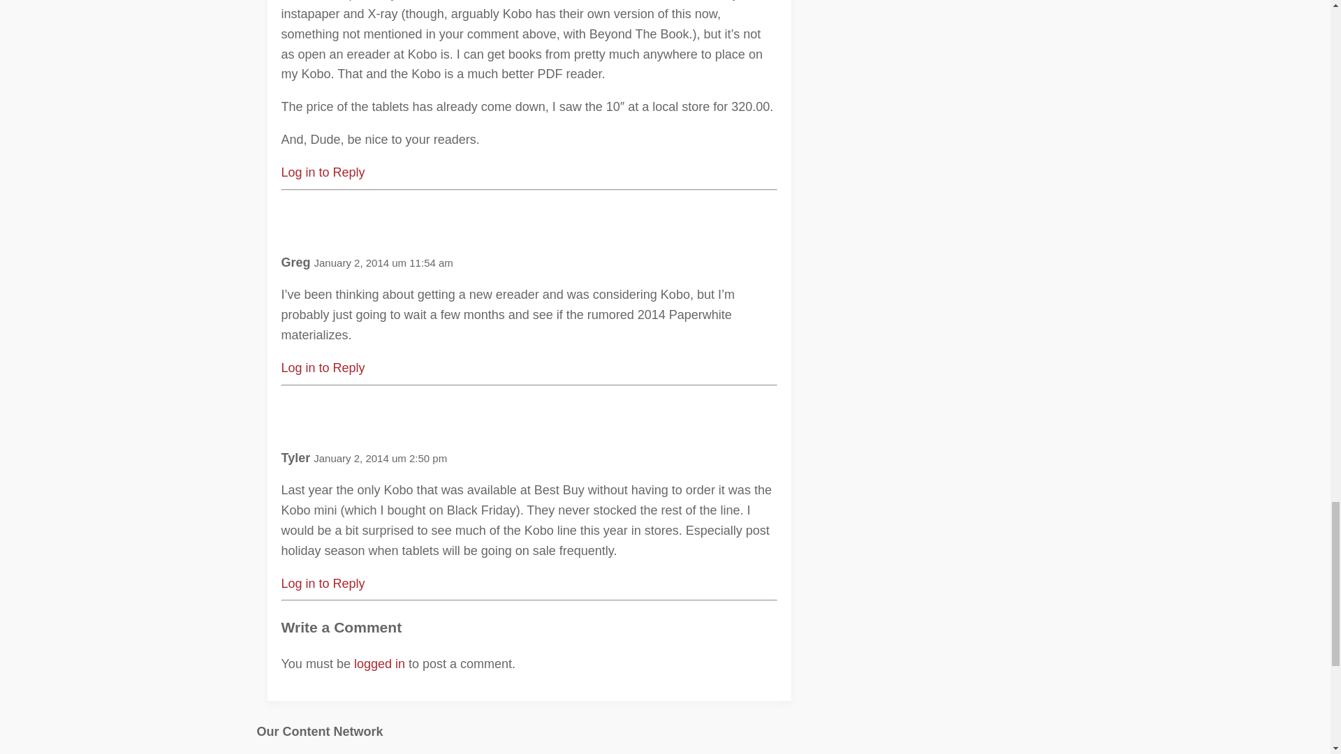 This screenshot has height=754, width=1341. I want to click on logged in, so click(379, 663).